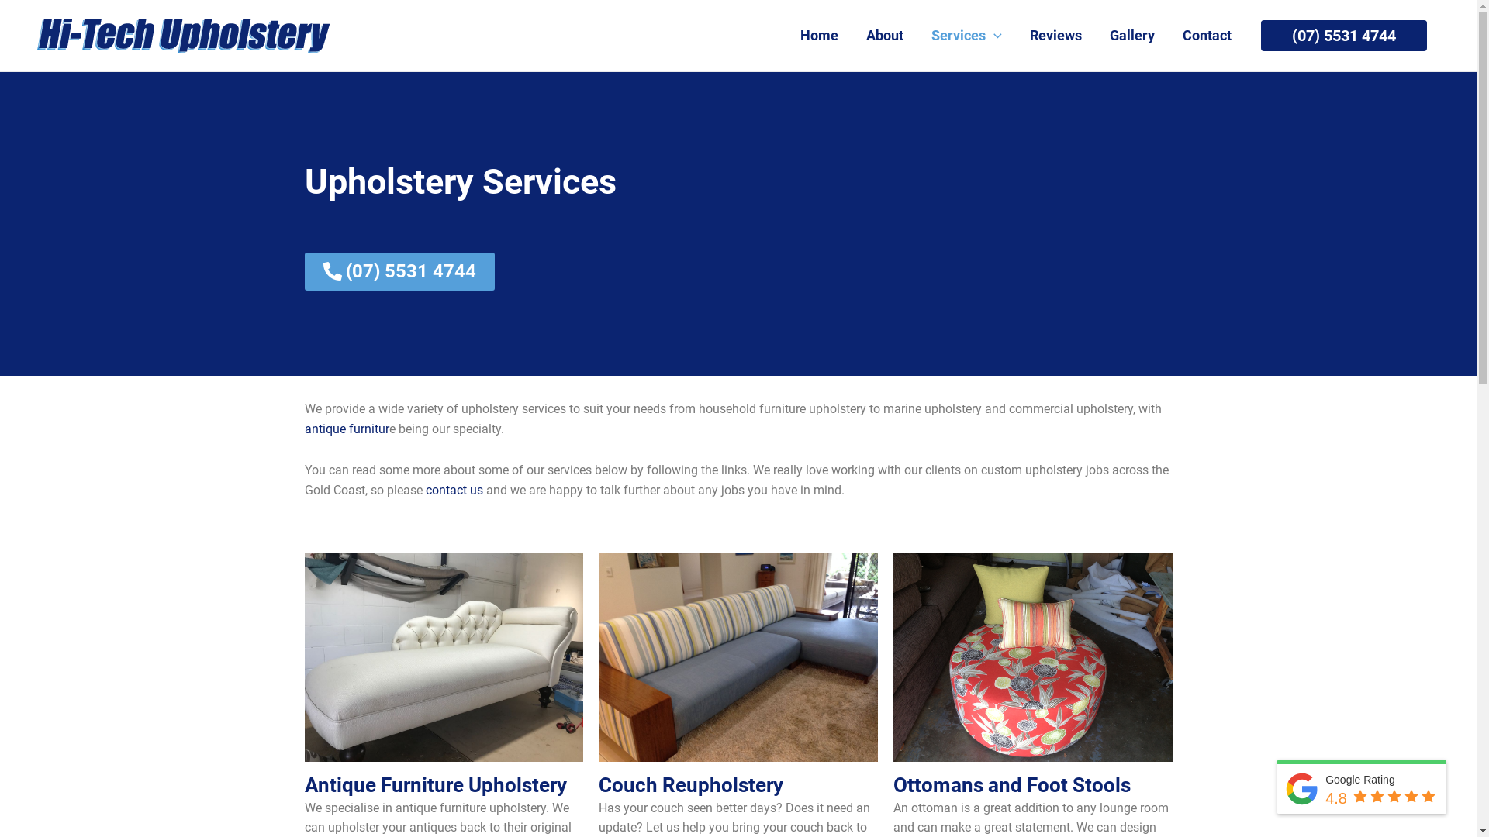  Describe the element at coordinates (346, 429) in the screenshot. I see `antique furnitur` at that location.